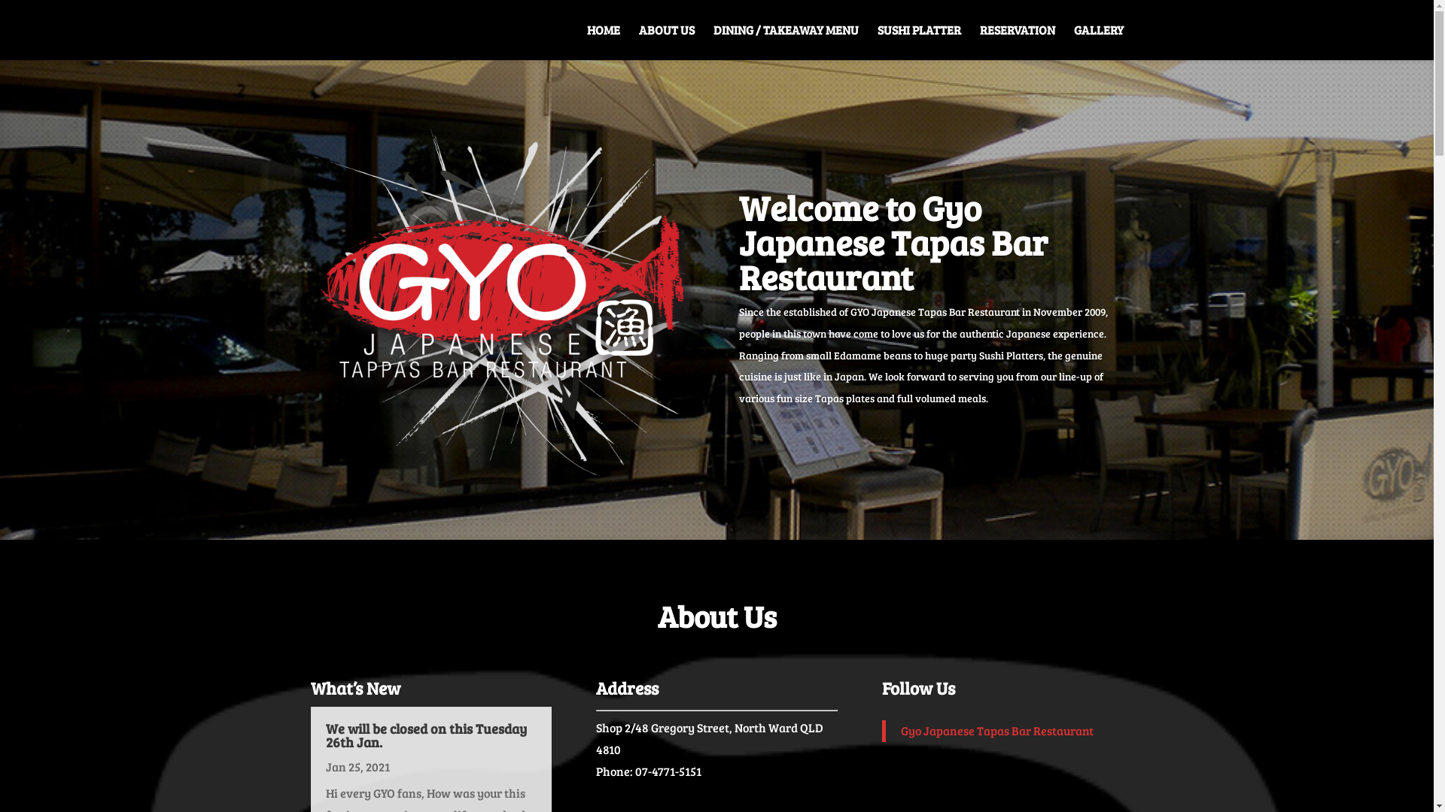  What do you see at coordinates (426, 735) in the screenshot?
I see `We will be closed on this Tuesday 26th Jan.` at bounding box center [426, 735].